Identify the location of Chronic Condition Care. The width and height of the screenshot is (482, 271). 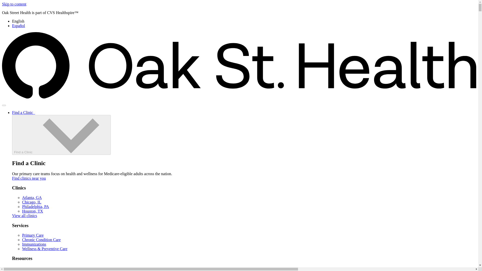
(41, 240).